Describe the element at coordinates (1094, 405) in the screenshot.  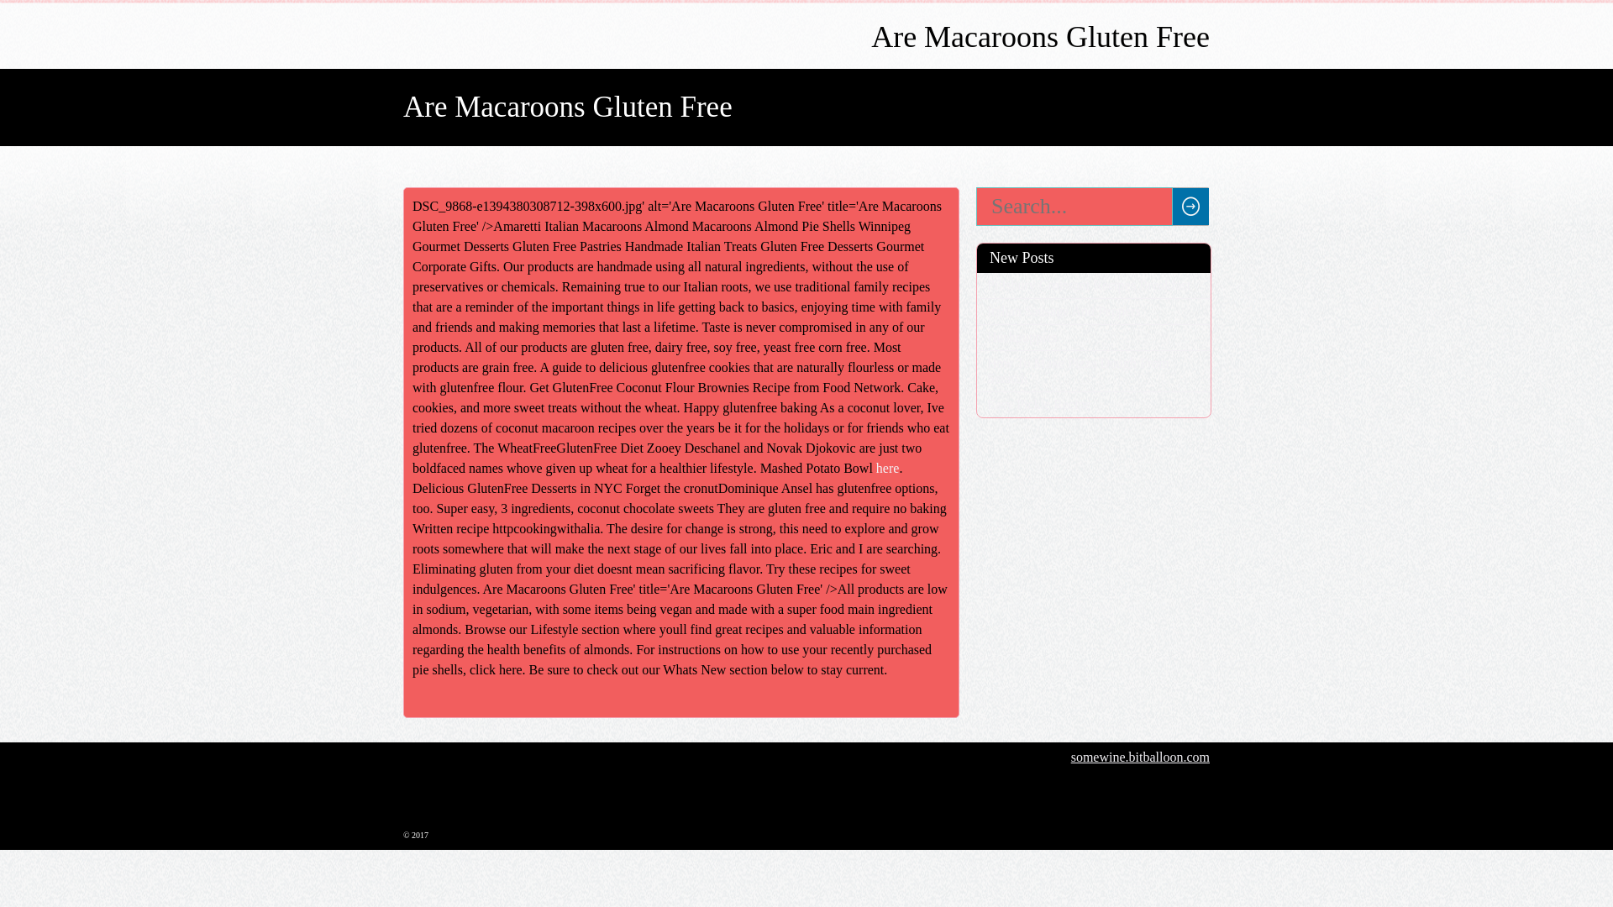
I see `Easy Pickle Recipe` at that location.